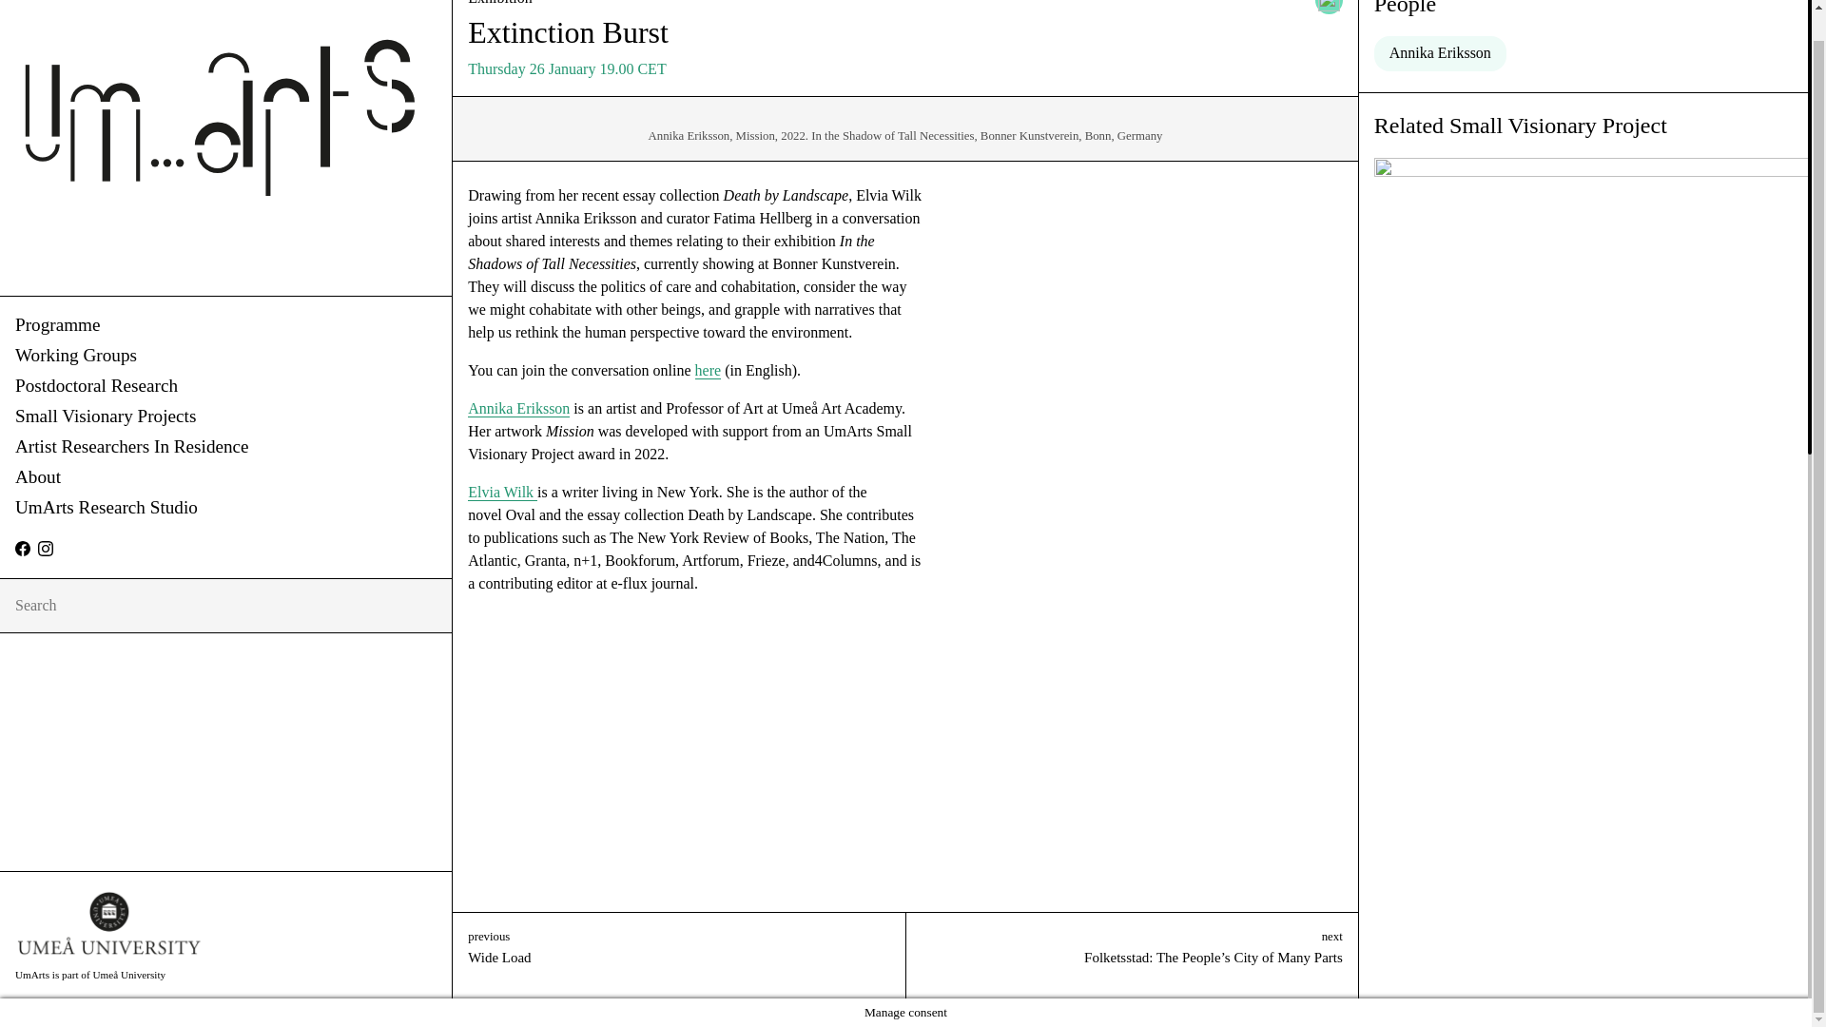 The image size is (1826, 1027). What do you see at coordinates (23, 549) in the screenshot?
I see `Facebook` at bounding box center [23, 549].